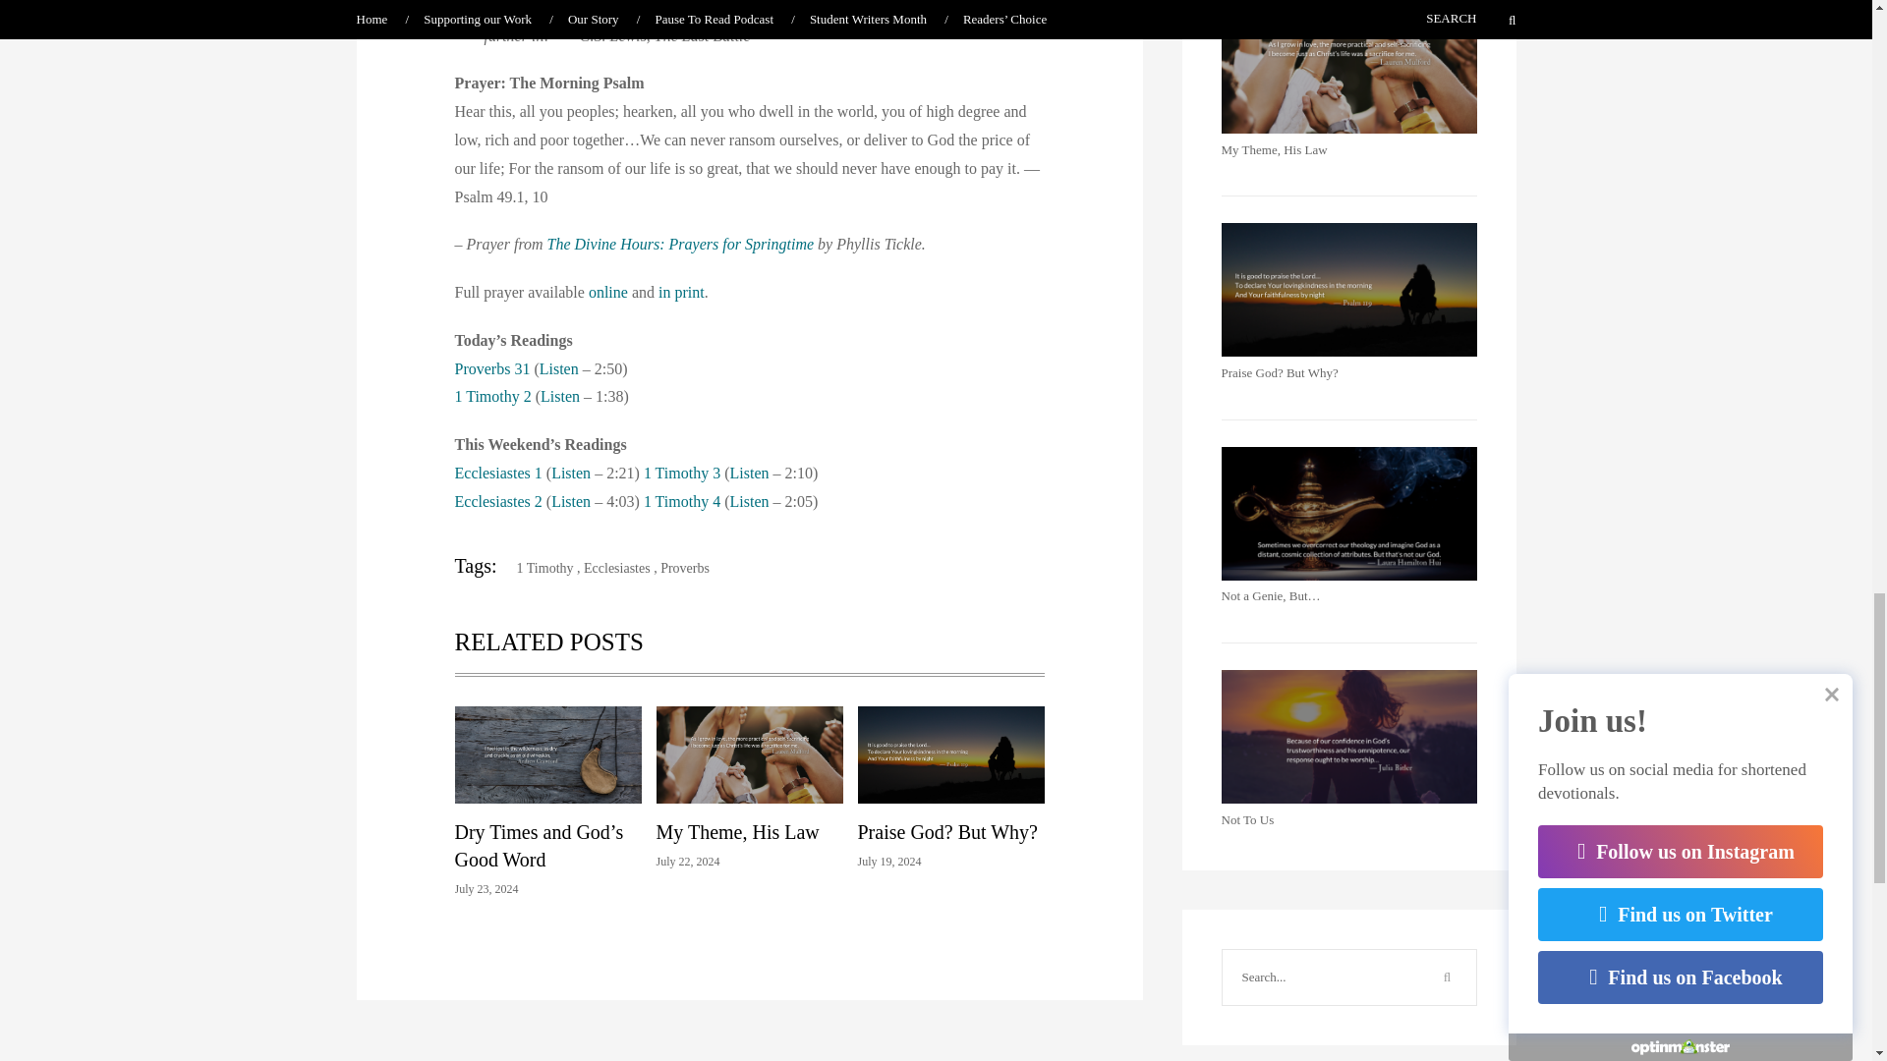  I want to click on Listen, so click(570, 474).